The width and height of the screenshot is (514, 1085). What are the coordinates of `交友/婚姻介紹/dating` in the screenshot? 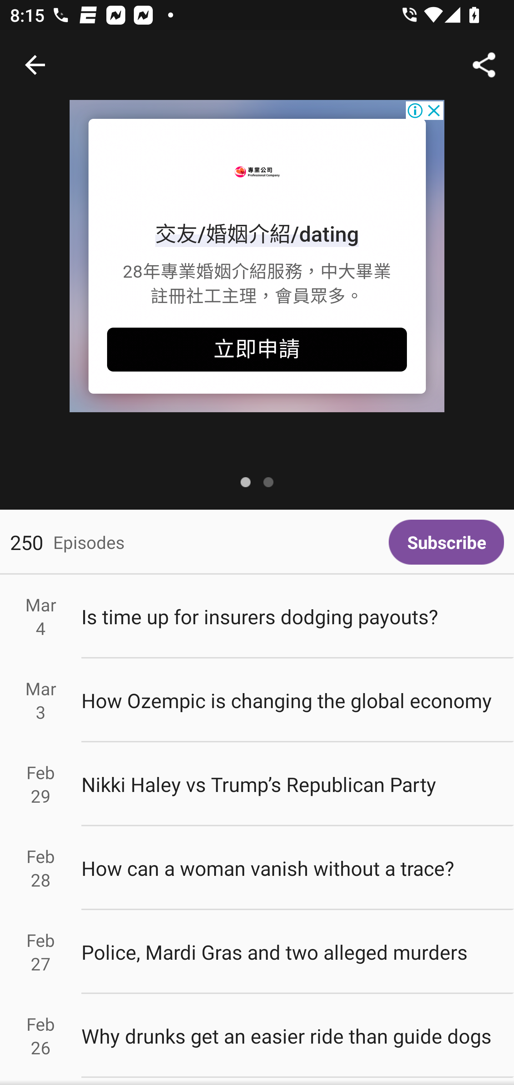 It's located at (257, 234).